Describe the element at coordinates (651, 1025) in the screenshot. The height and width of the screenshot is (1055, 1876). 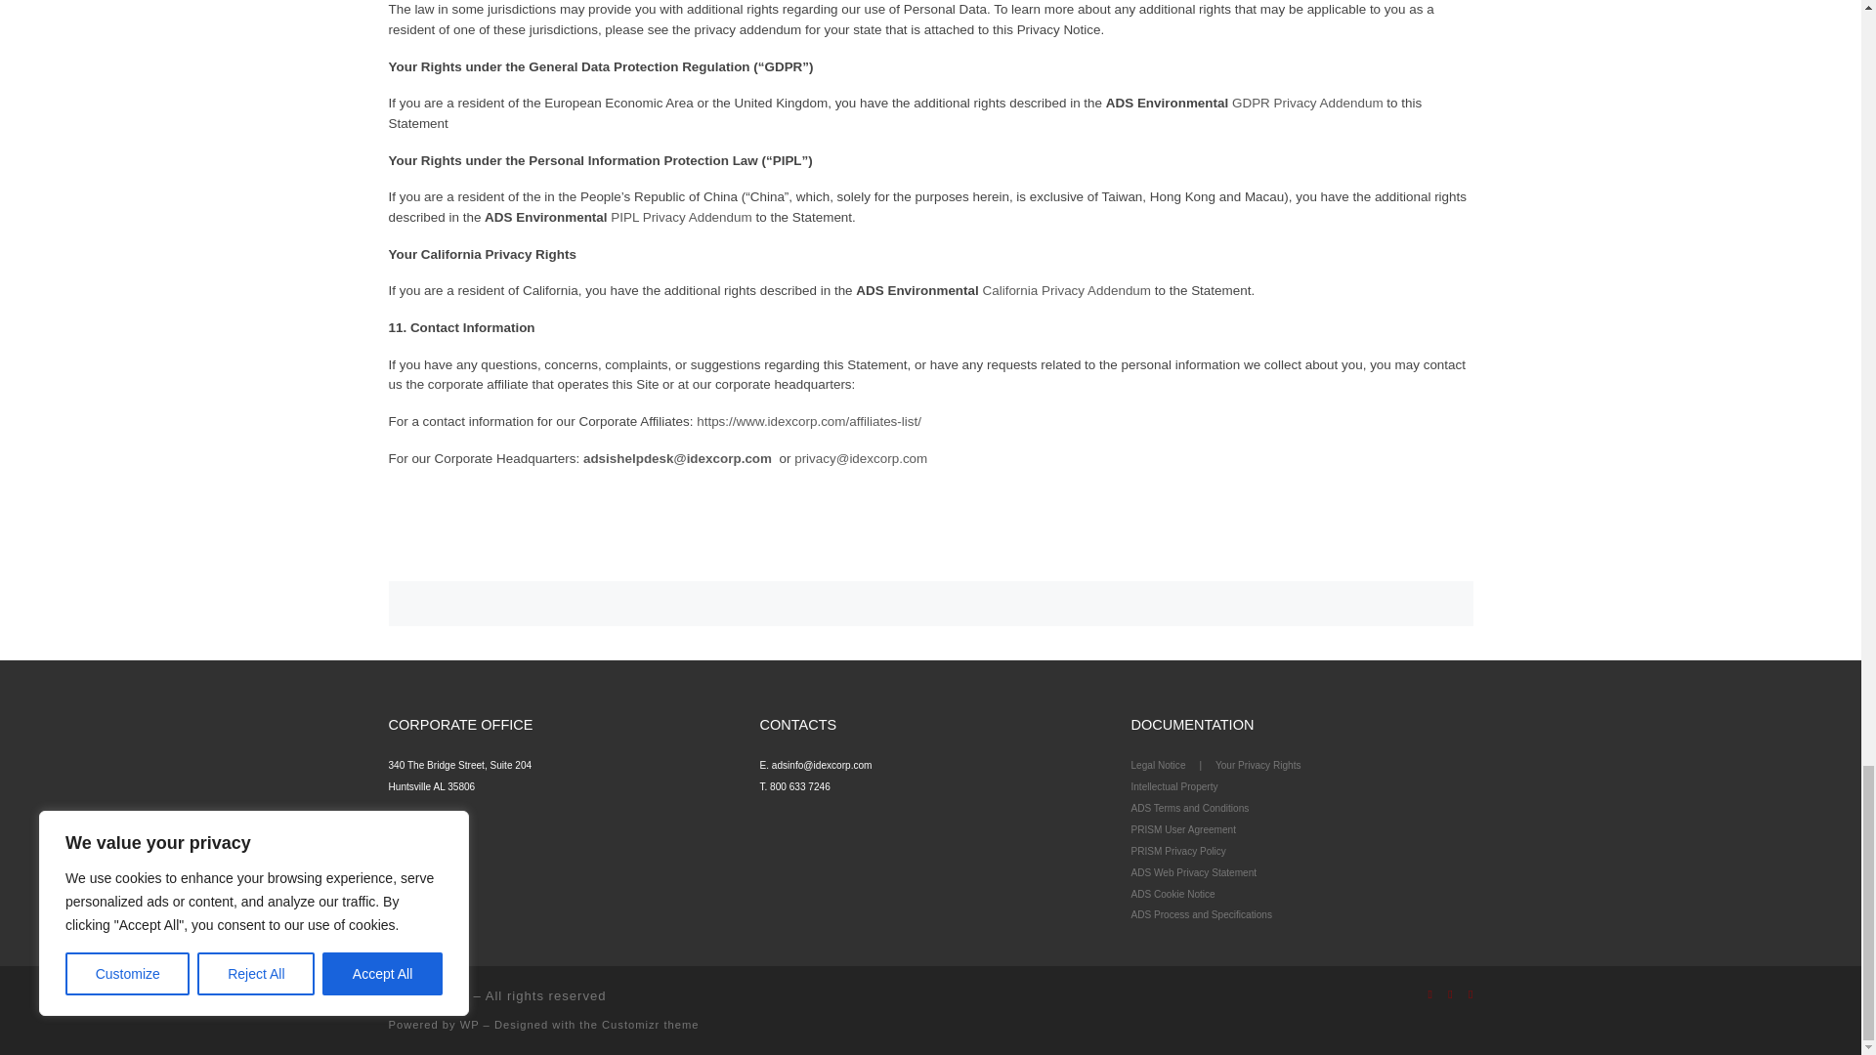
I see `Customizr theme` at that location.